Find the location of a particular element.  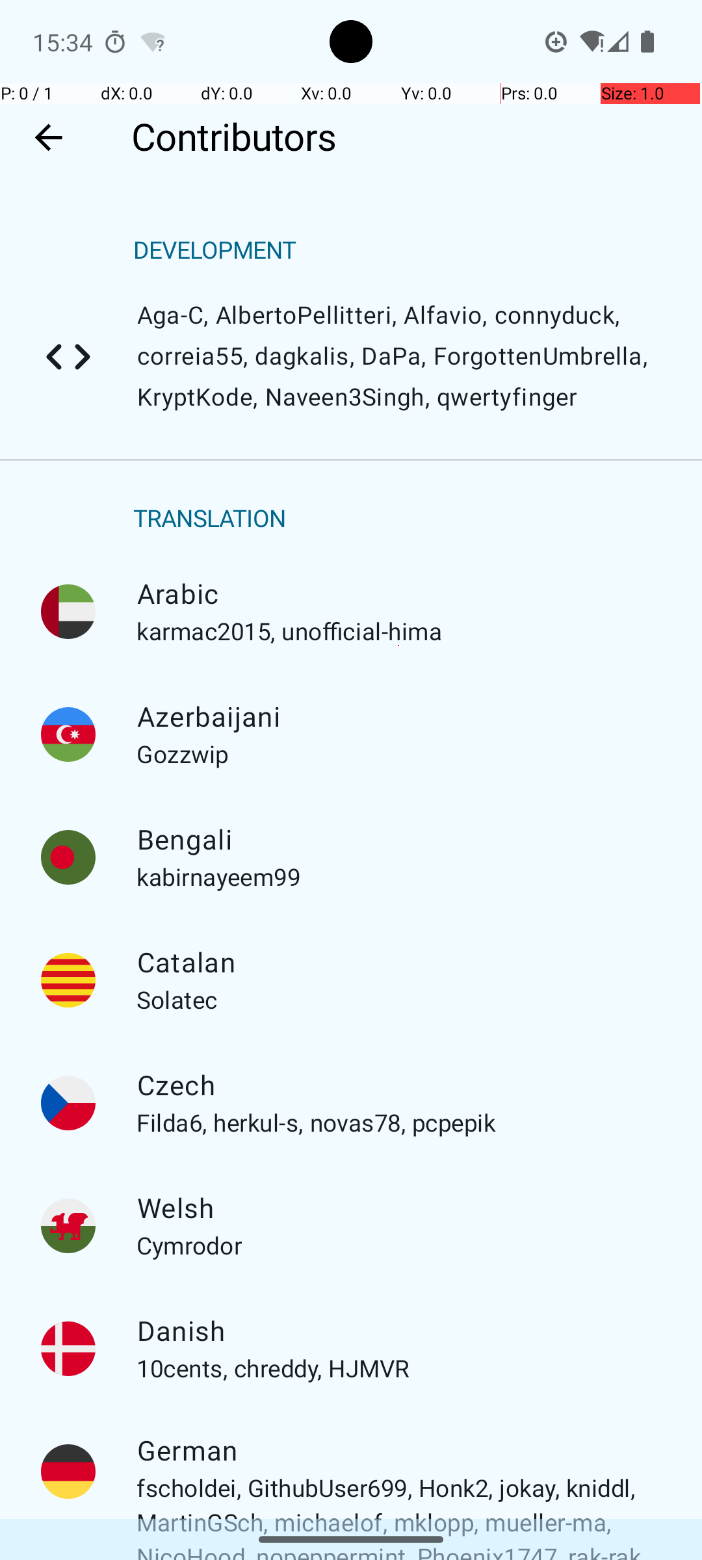

TRANSLATION is located at coordinates (210, 519).